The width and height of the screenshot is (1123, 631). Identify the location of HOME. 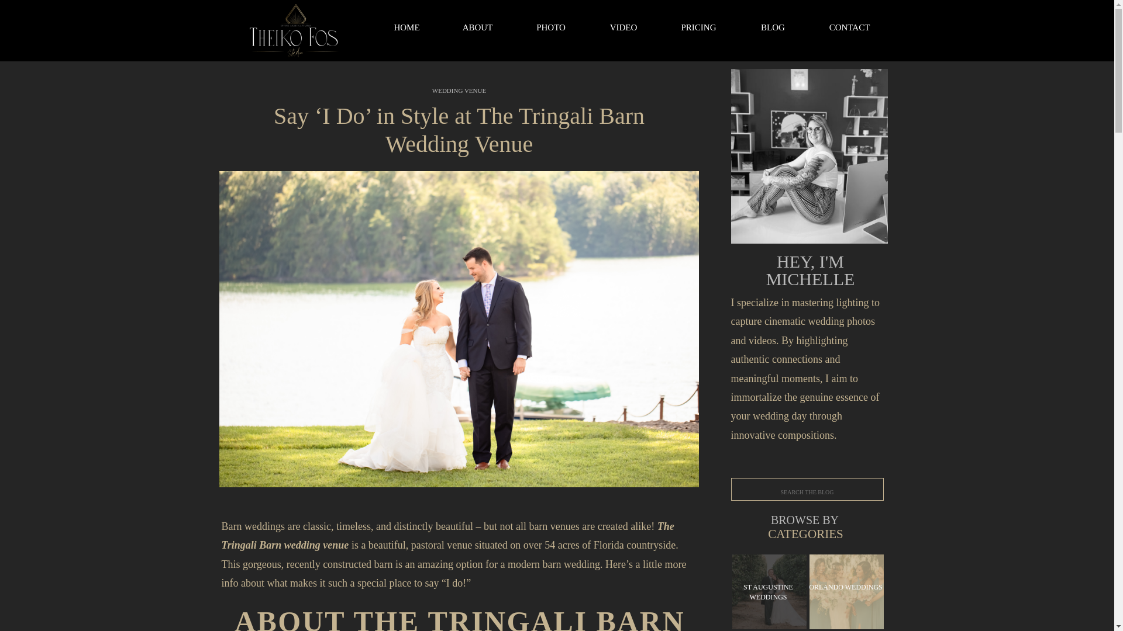
(406, 30).